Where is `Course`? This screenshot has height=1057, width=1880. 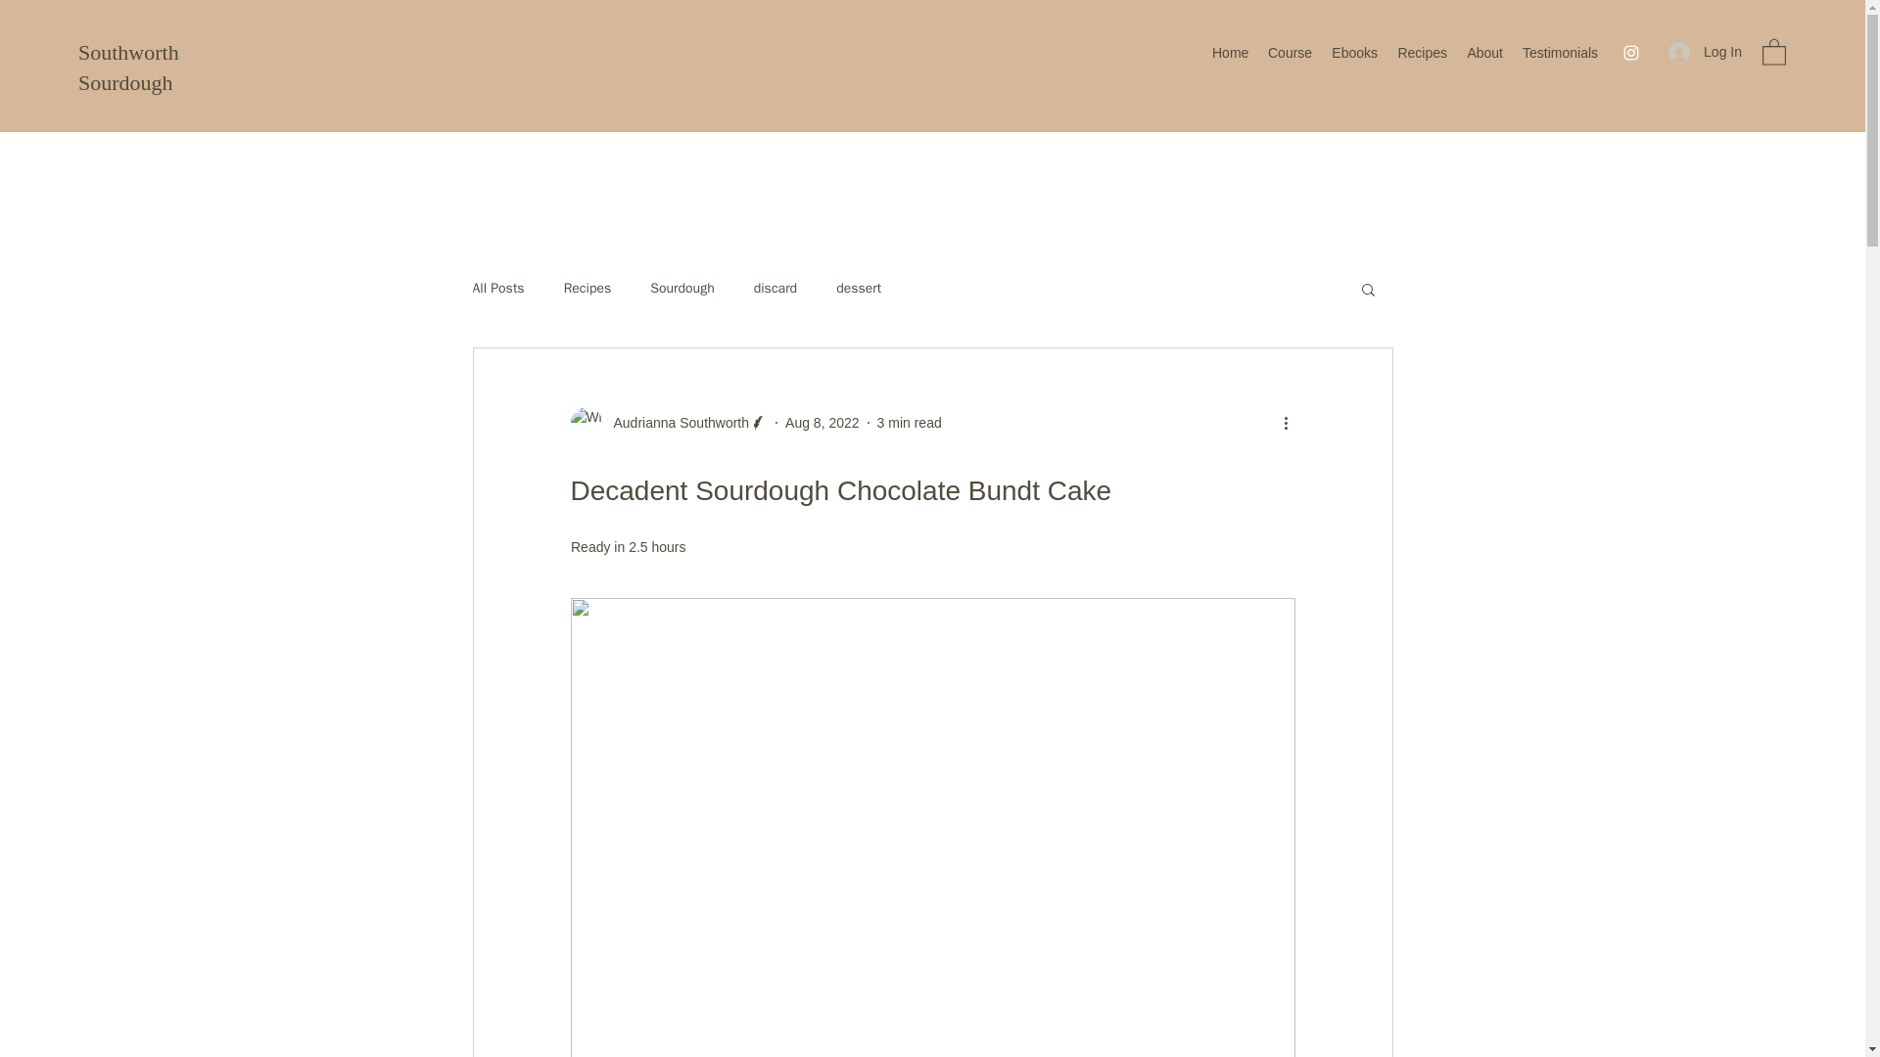 Course is located at coordinates (1289, 53).